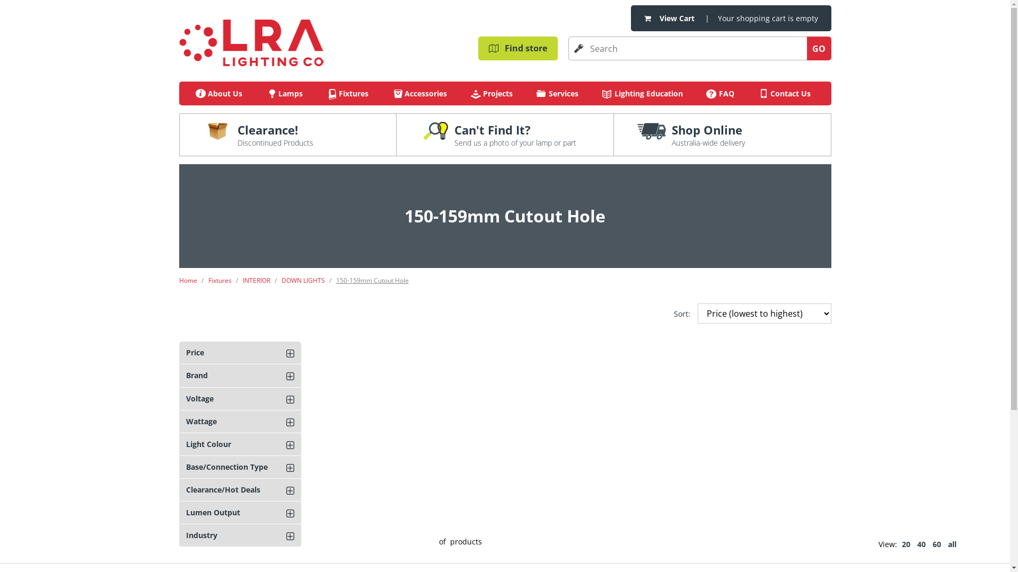  I want to click on Accessories, so click(420, 93).